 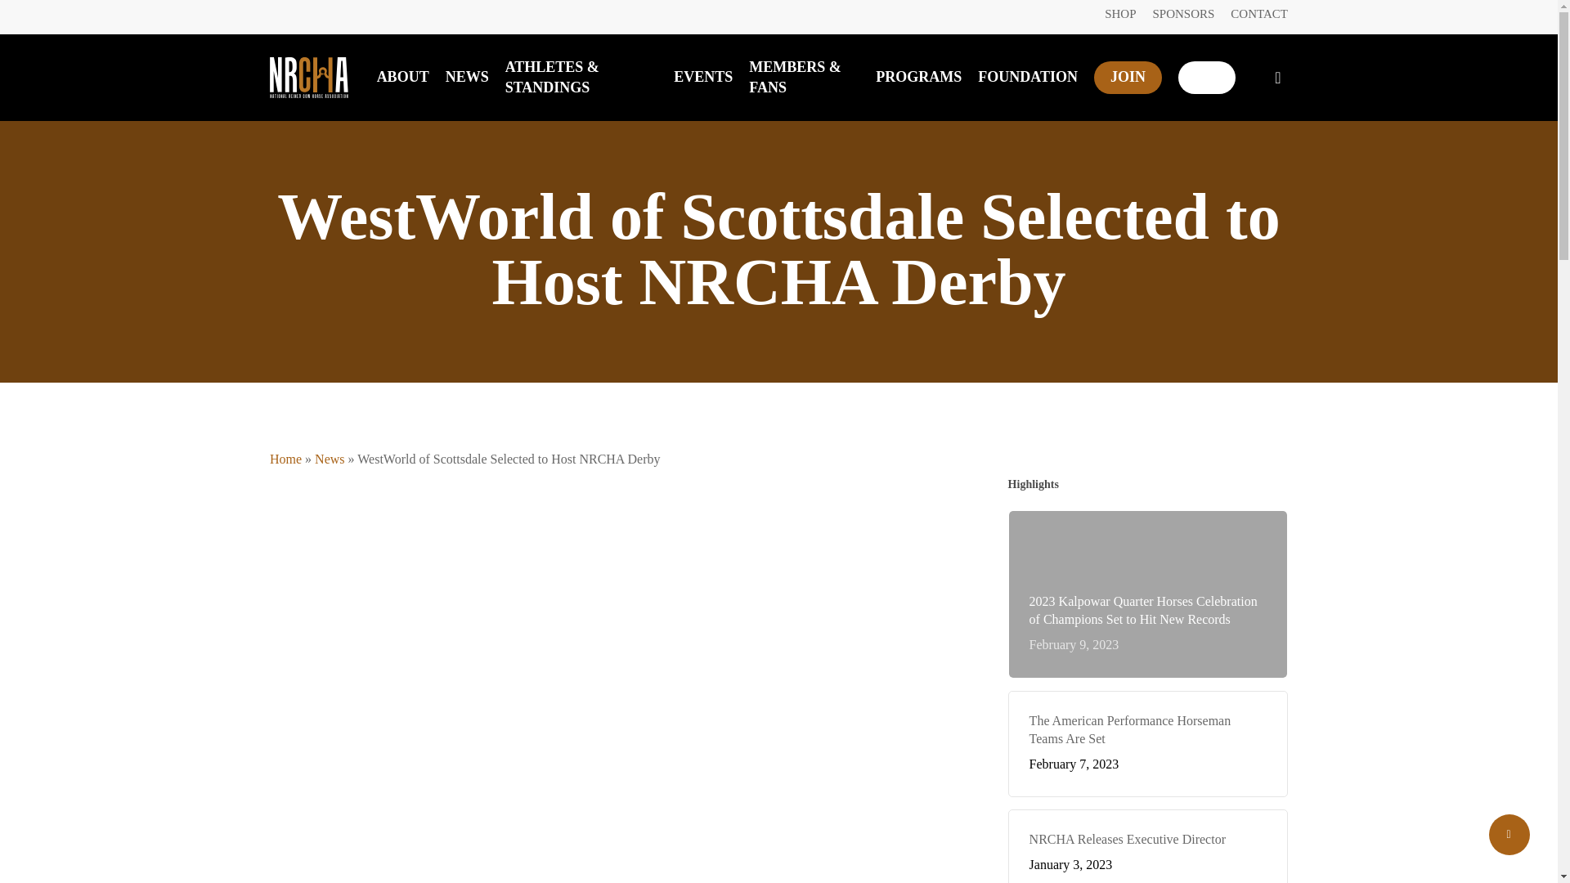 I want to click on NEWS, so click(x=467, y=77).